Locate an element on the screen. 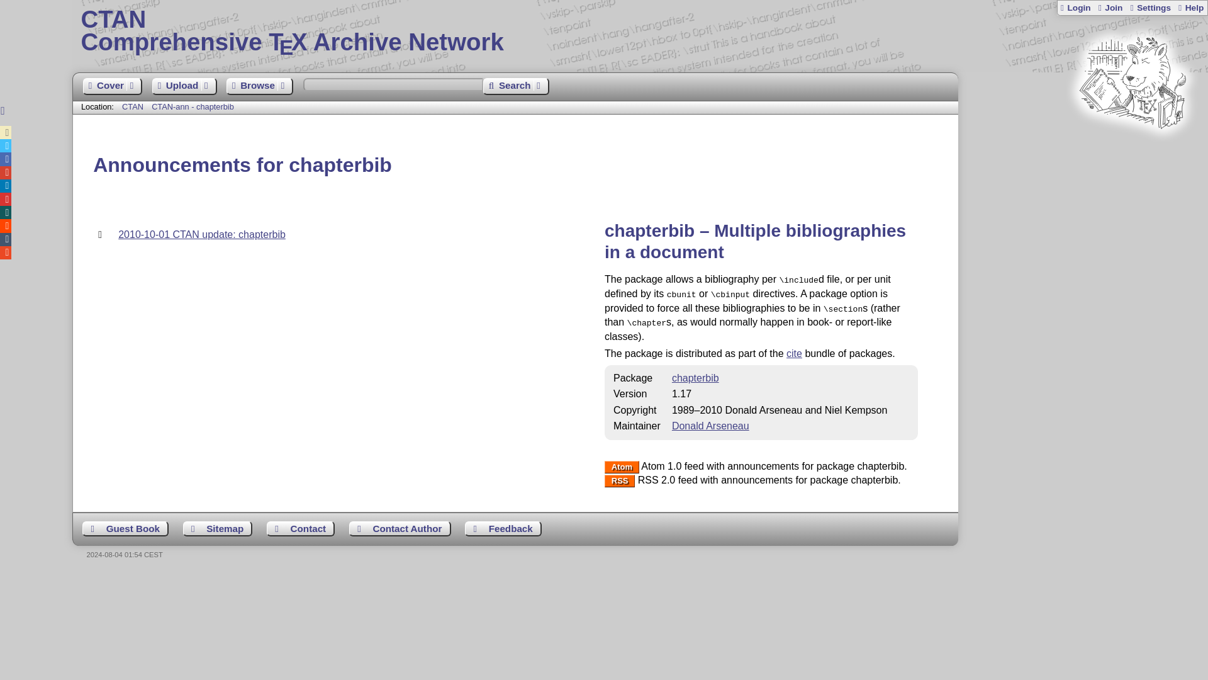  CTAN-ann - chapterbib is located at coordinates (1190, 8).